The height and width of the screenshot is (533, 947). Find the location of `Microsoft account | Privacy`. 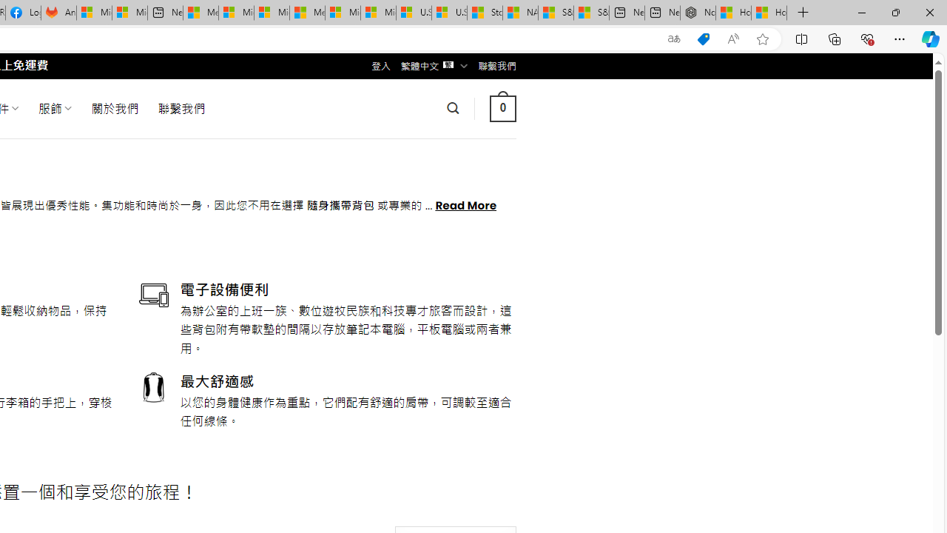

Microsoft account | Privacy is located at coordinates (236, 13).